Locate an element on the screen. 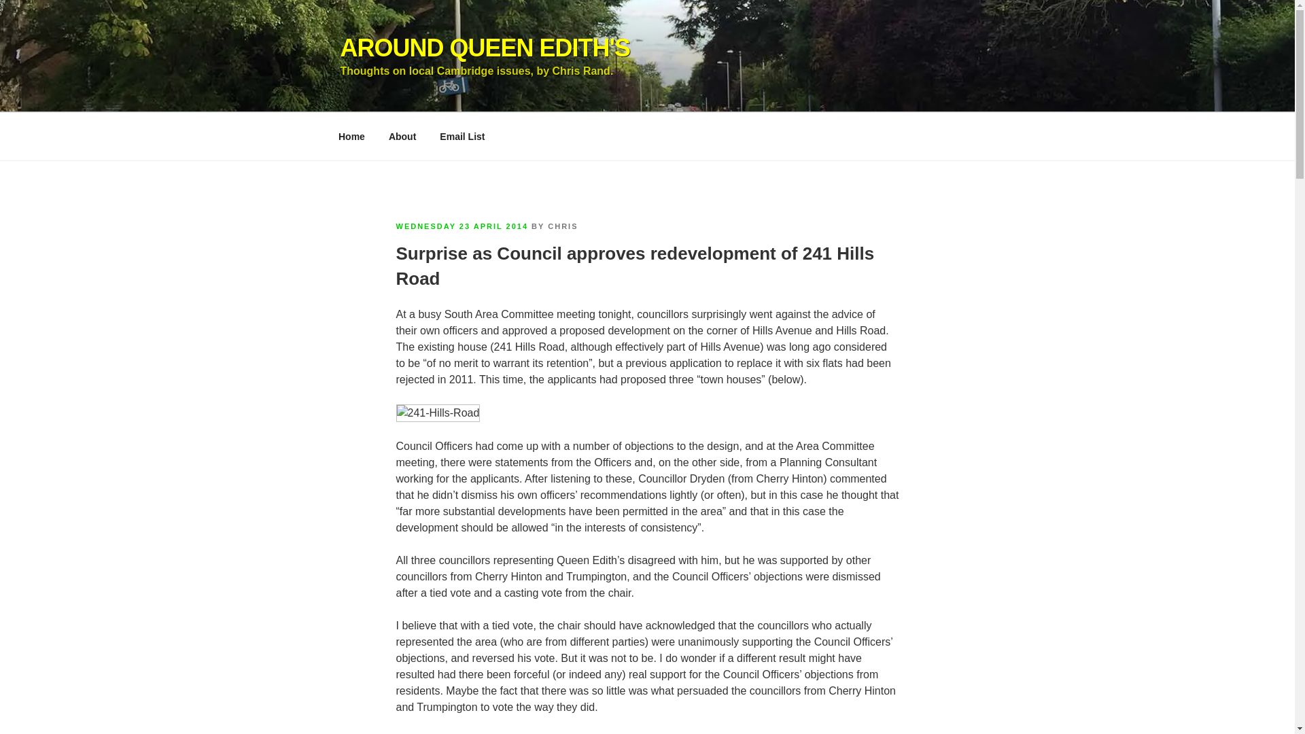 The width and height of the screenshot is (1305, 734). About is located at coordinates (402, 136).